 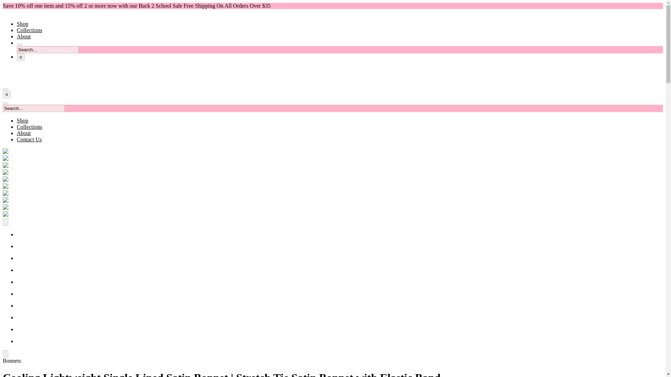 I want to click on 0, so click(x=6, y=94).